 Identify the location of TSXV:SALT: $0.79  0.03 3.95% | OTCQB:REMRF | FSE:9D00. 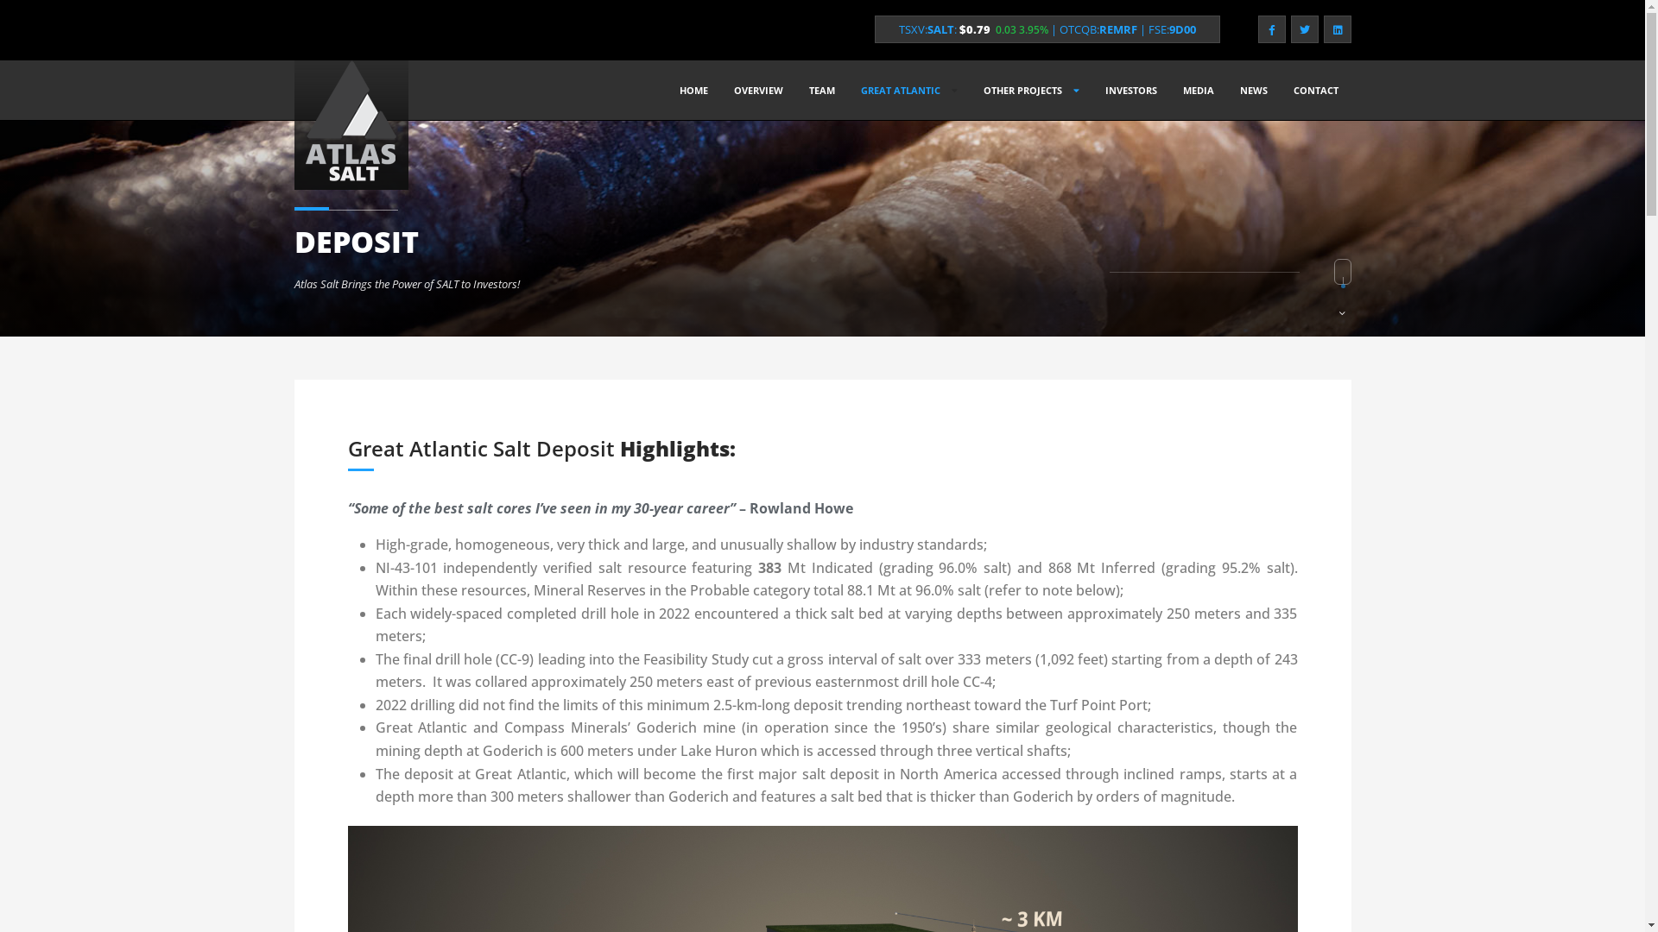
(1047, 29).